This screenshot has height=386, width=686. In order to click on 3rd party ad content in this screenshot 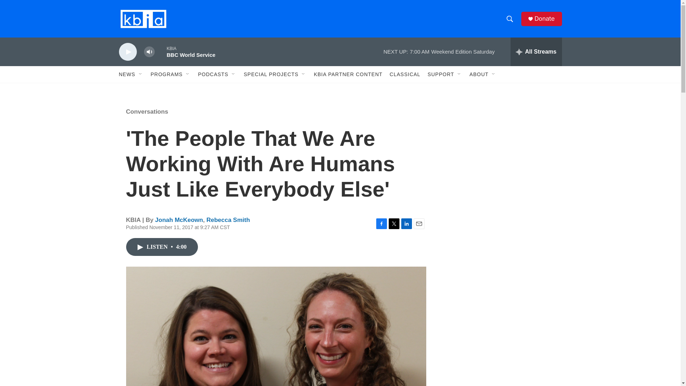, I will do `click(501, 149)`.